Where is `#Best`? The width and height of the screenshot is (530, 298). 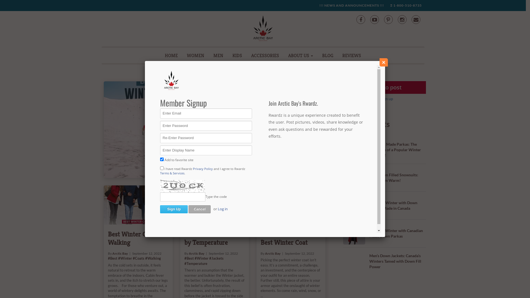 #Best is located at coordinates (239, 107).